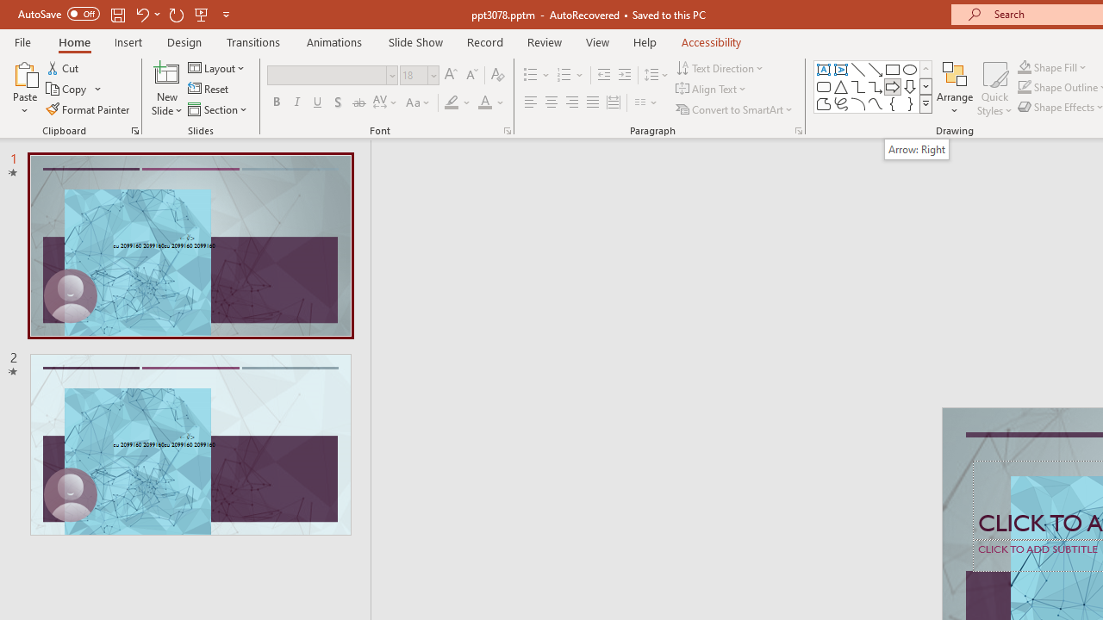 This screenshot has height=620, width=1103. What do you see at coordinates (876, 86) in the screenshot?
I see `Connector: Elbow Arrow` at bounding box center [876, 86].